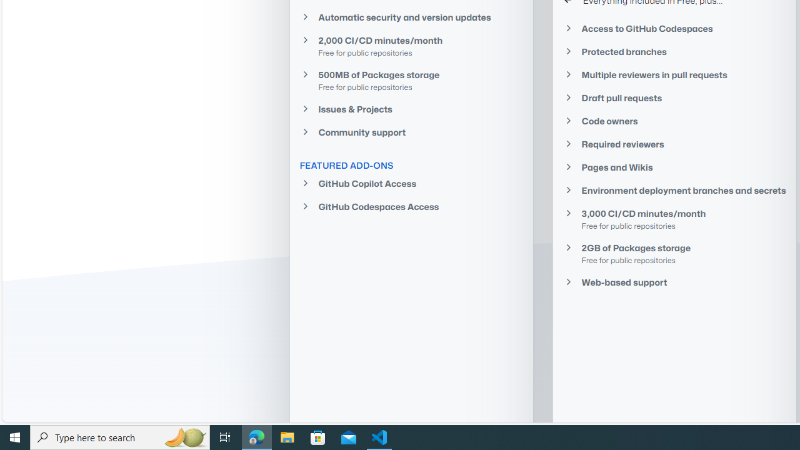 The image size is (800, 450). I want to click on 2,000 CI/CD minutes/monthFree for public repositories, so click(411, 46).